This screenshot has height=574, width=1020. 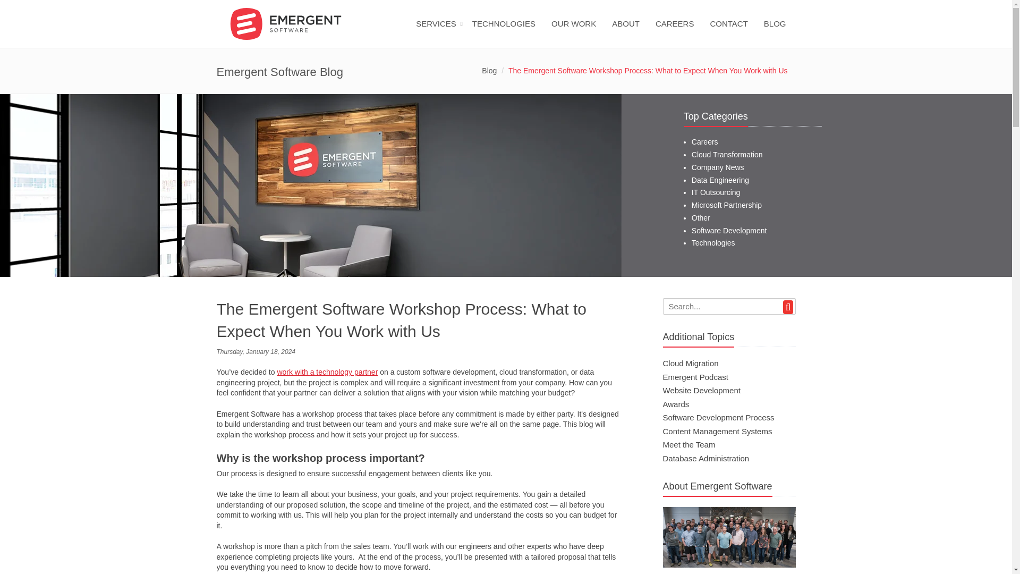 What do you see at coordinates (676, 404) in the screenshot?
I see `Awards` at bounding box center [676, 404].